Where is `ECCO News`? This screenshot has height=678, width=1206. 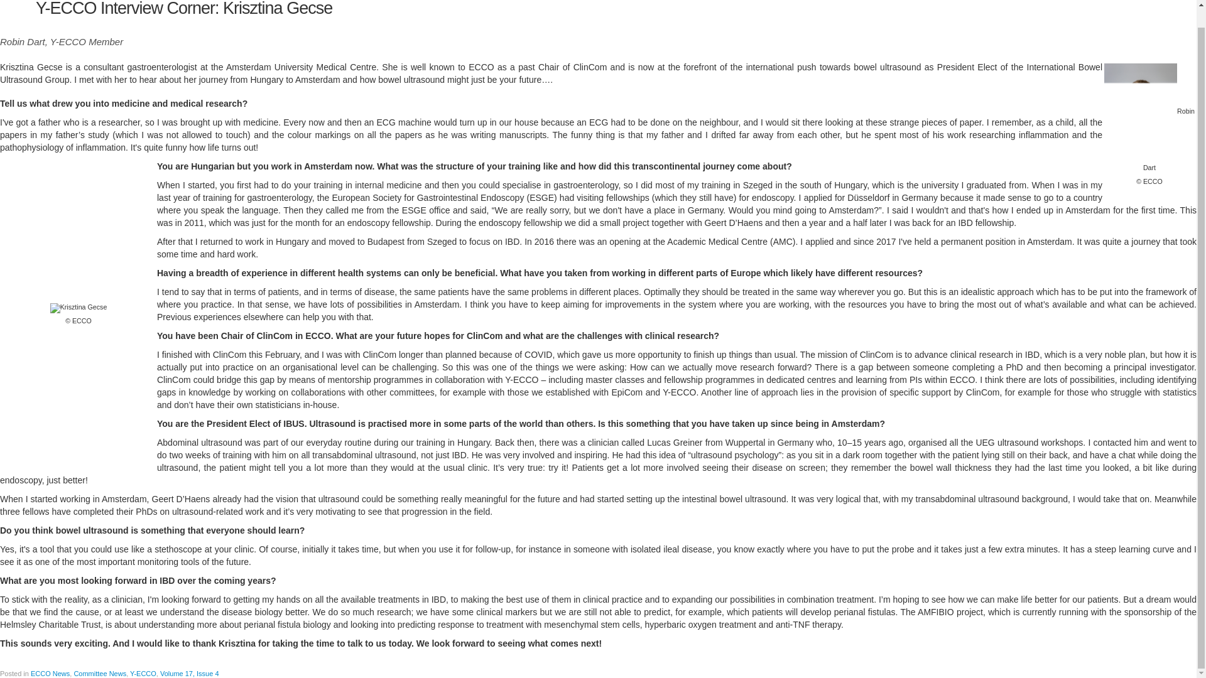
ECCO News is located at coordinates (50, 673).